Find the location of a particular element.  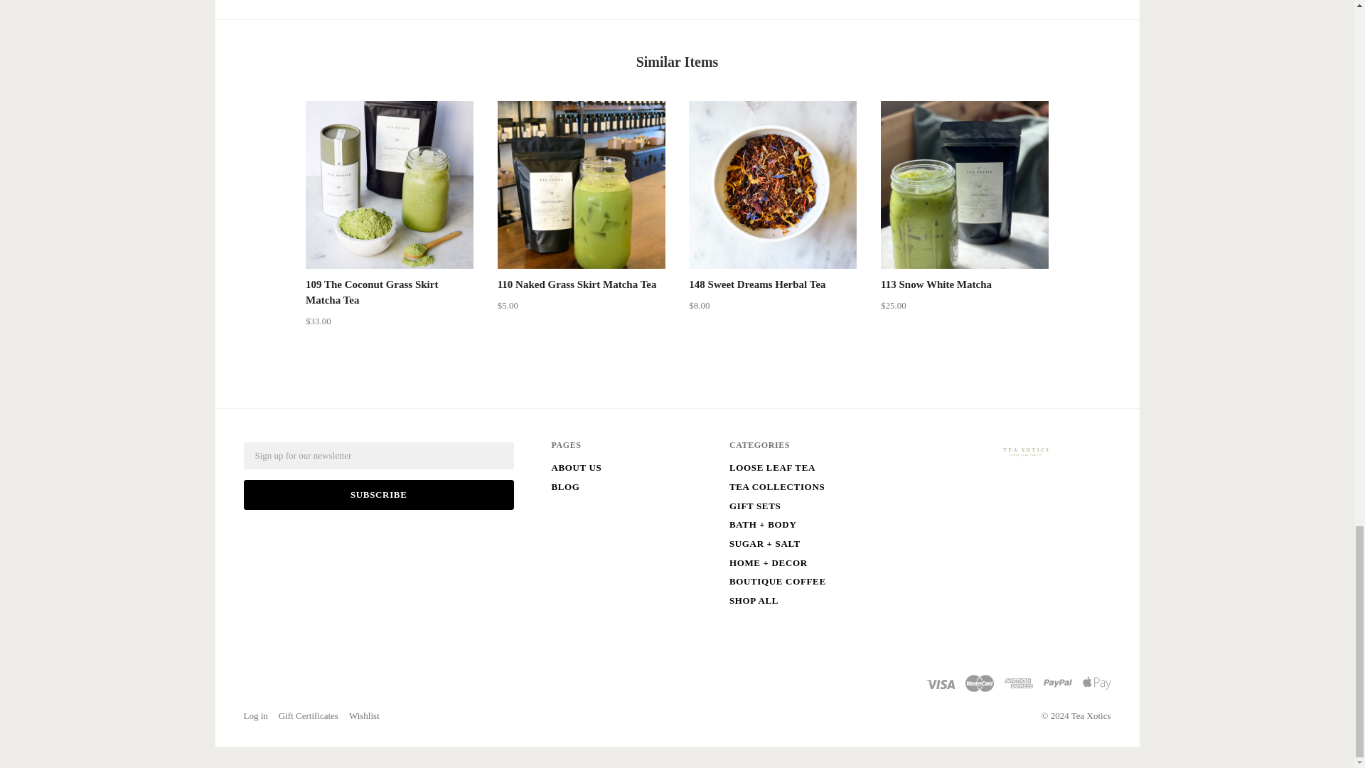

113 Snow White Matcha is located at coordinates (964, 185).